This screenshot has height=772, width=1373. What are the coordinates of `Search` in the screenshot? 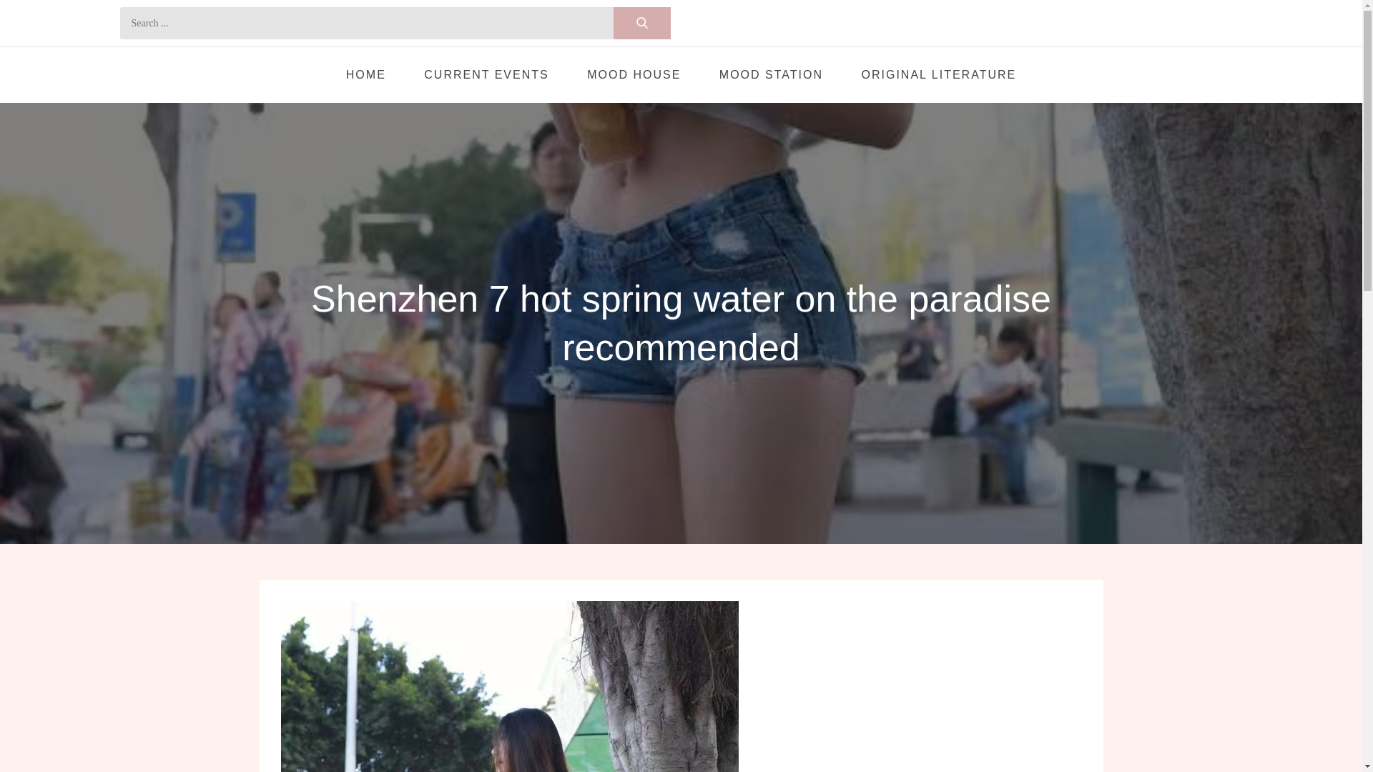 It's located at (642, 23).